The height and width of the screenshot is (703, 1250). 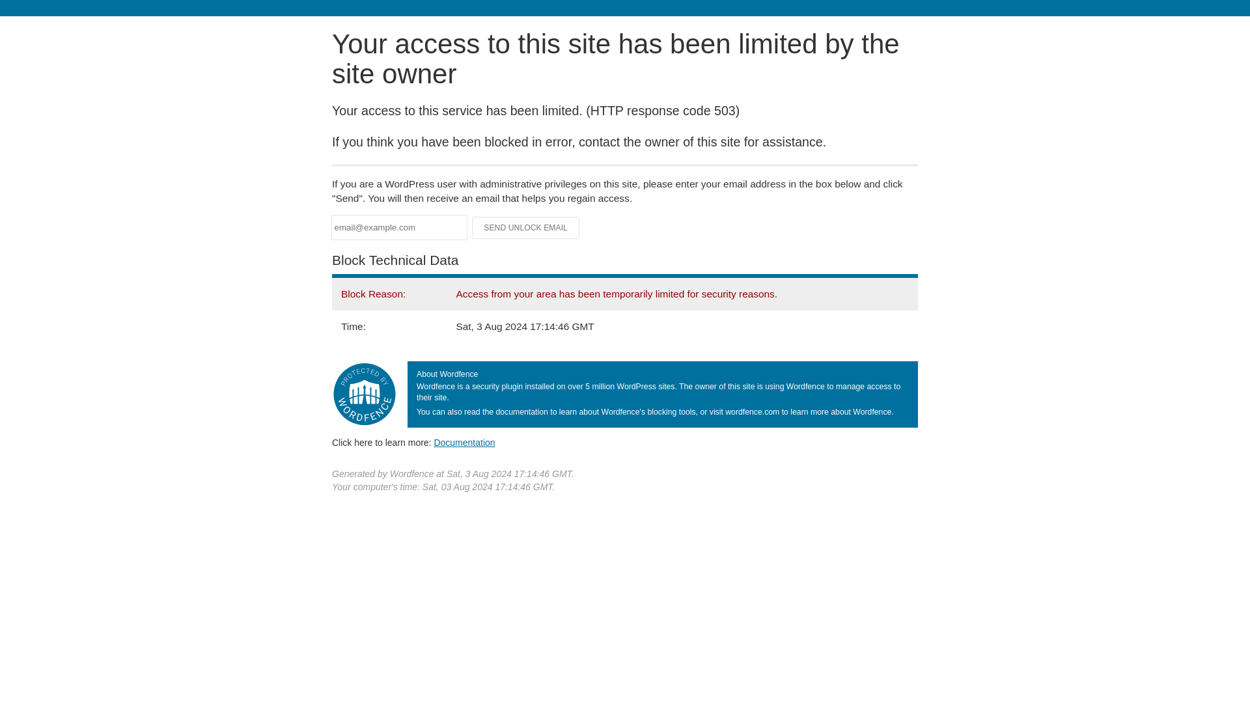 What do you see at coordinates (526, 228) in the screenshot?
I see `Send Unlock Email` at bounding box center [526, 228].